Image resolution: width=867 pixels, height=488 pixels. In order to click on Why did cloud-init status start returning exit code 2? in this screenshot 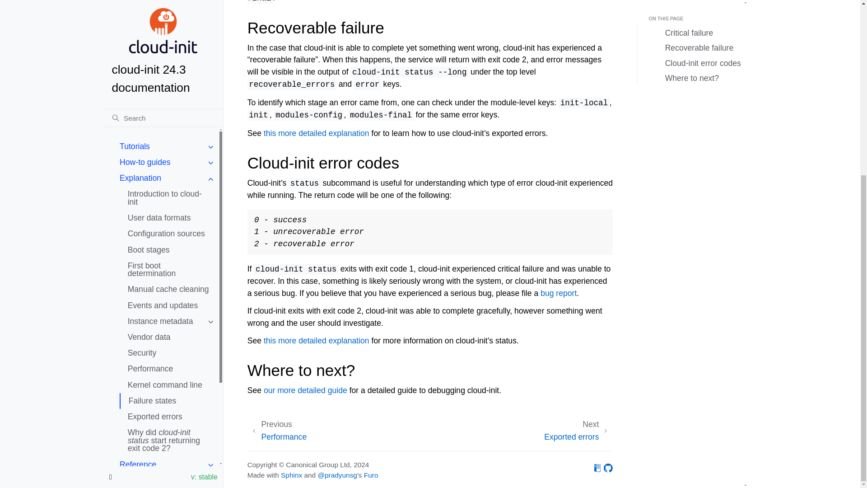, I will do `click(169, 171)`.